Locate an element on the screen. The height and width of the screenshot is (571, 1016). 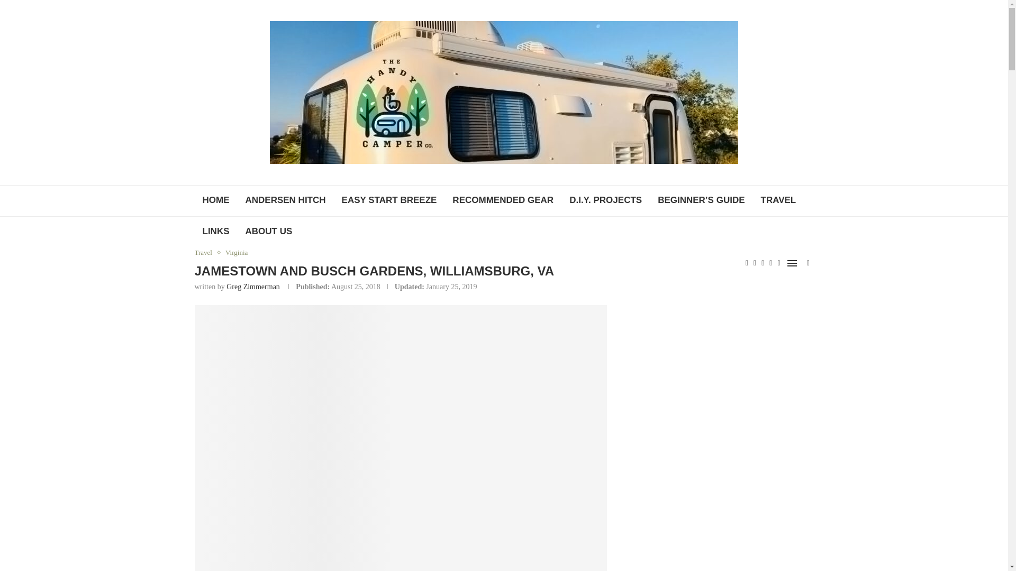
Greg Zimmerman is located at coordinates (253, 287).